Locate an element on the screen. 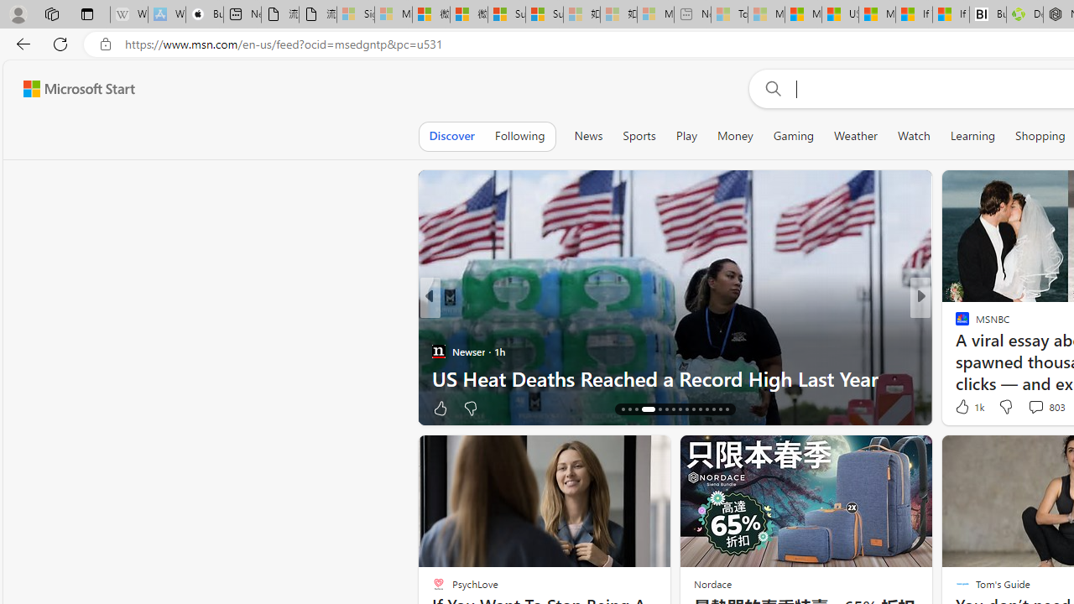 Image resolution: width=1074 pixels, height=604 pixels. 94 Like is located at coordinates (964, 408).